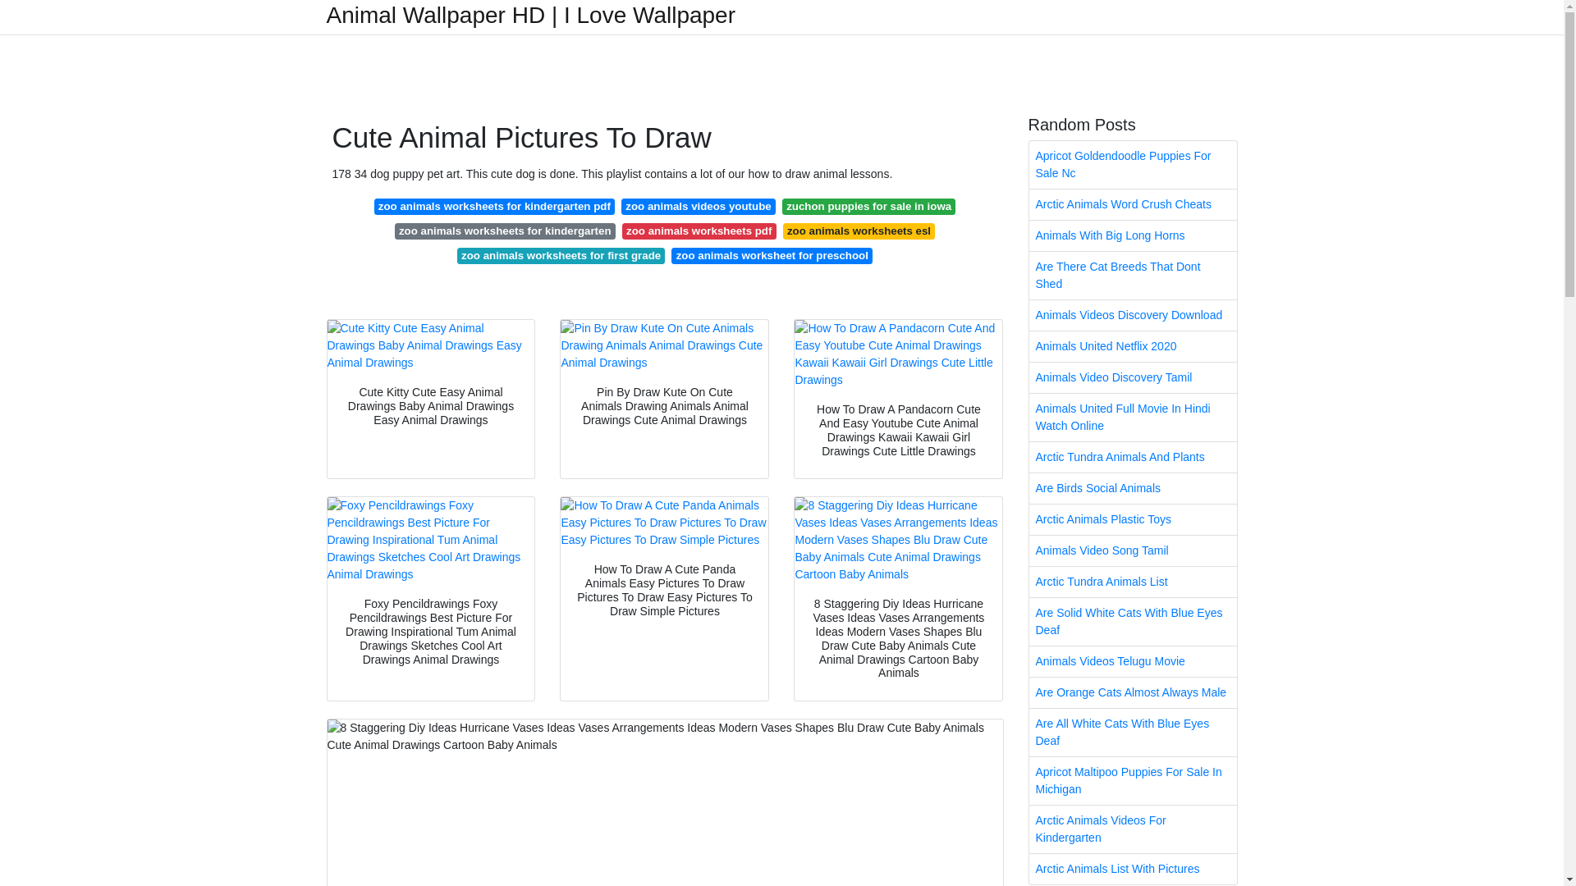 This screenshot has width=1576, height=886. I want to click on Animals Video Discovery Tamil, so click(1133, 377).